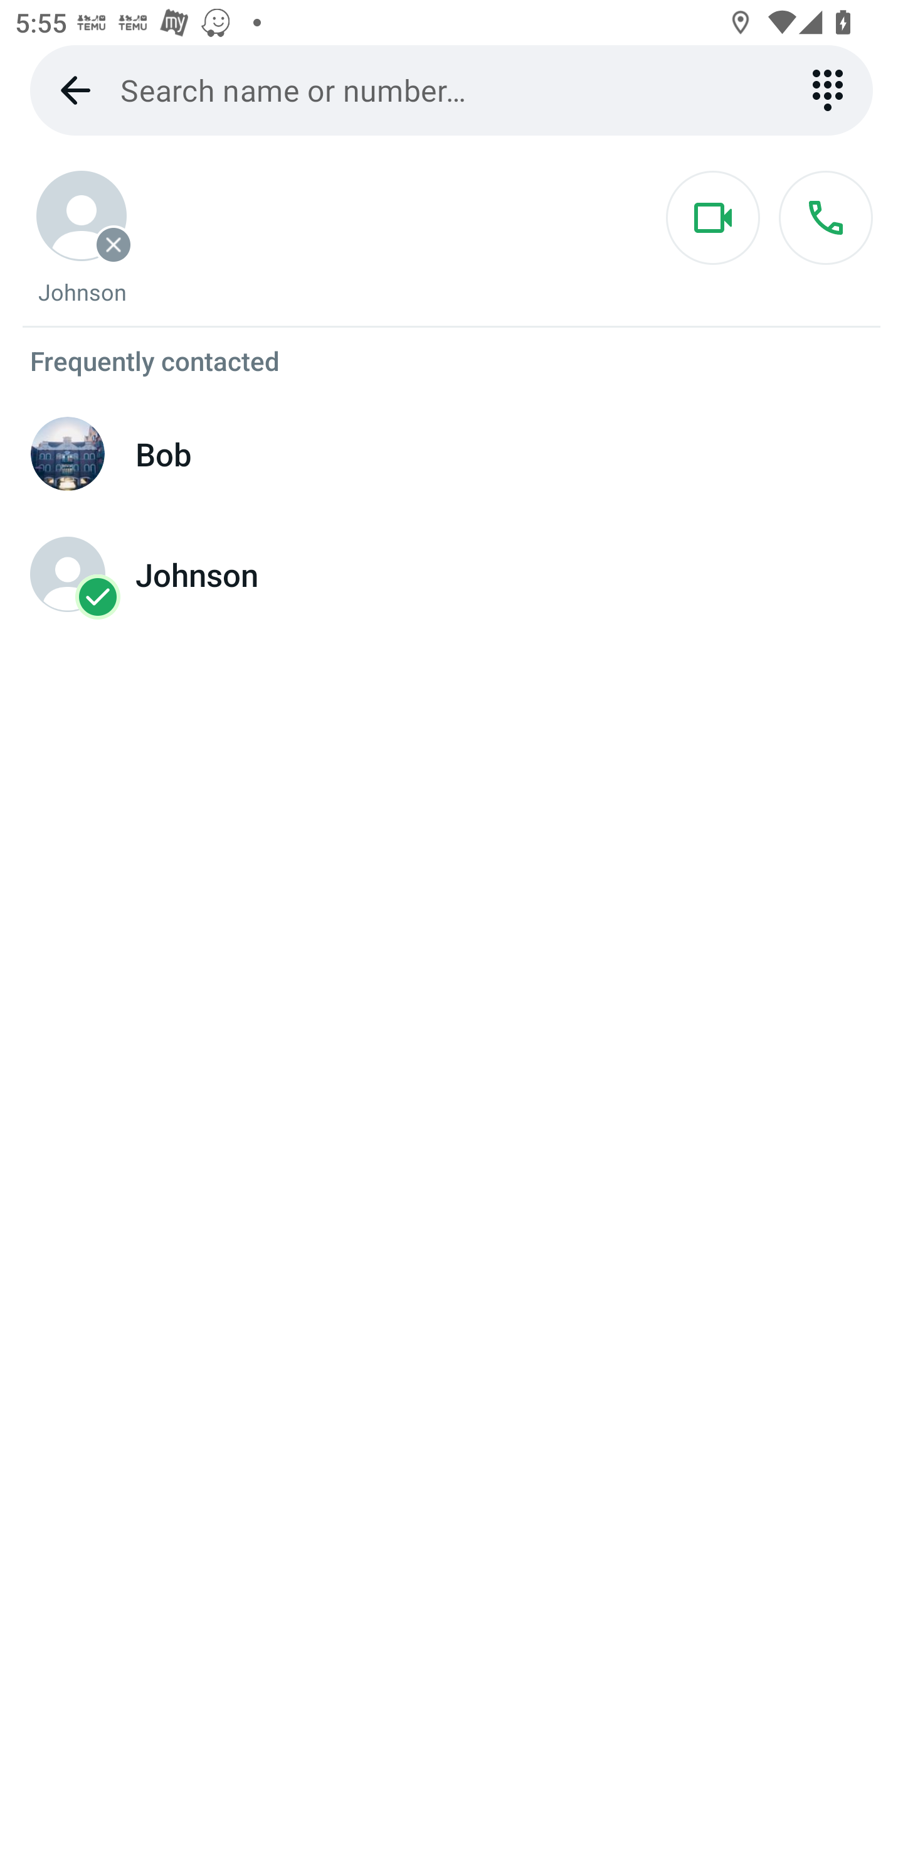 The image size is (903, 1858). Describe the element at coordinates (828, 90) in the screenshot. I see `Show dial pad keyboard` at that location.